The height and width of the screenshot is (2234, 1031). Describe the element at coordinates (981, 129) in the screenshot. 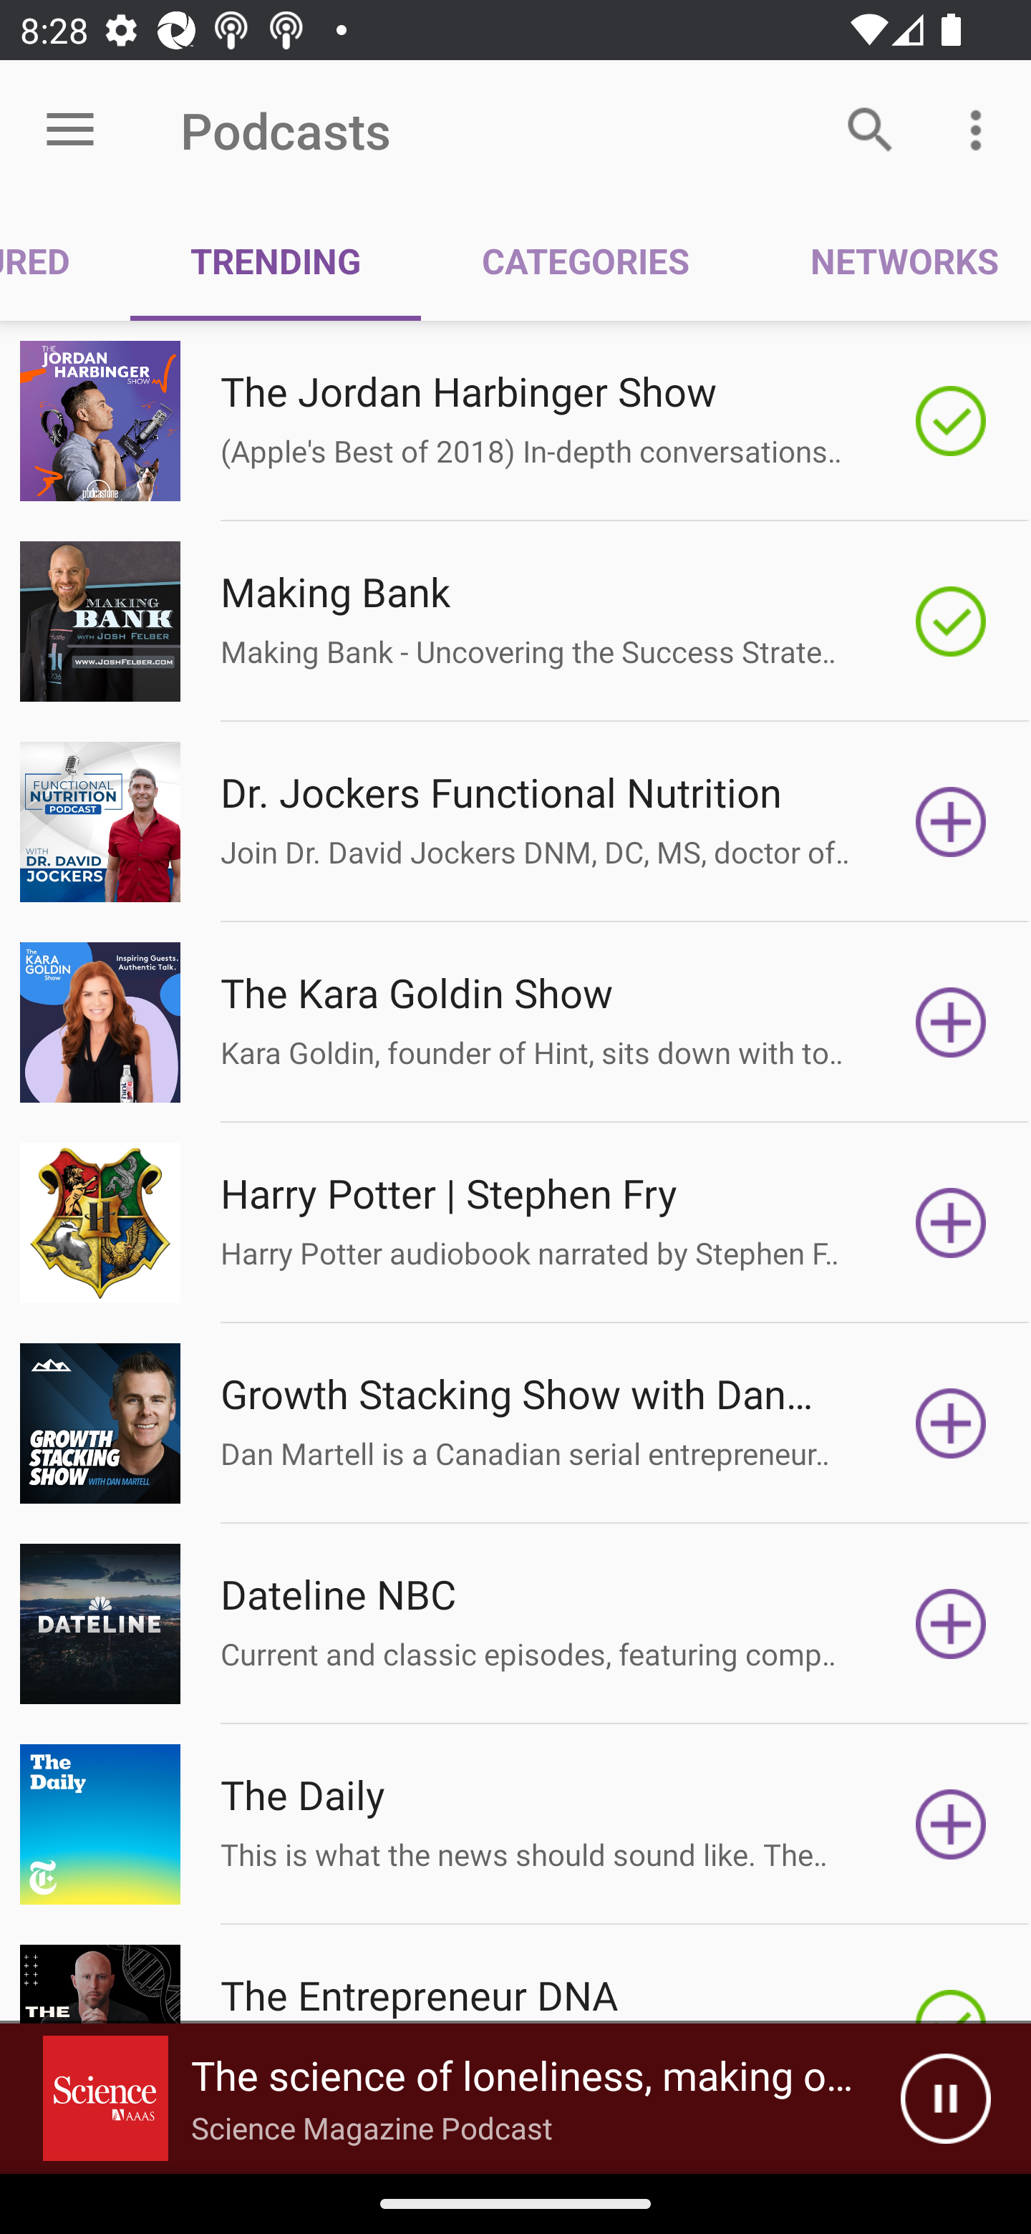

I see `More options` at that location.